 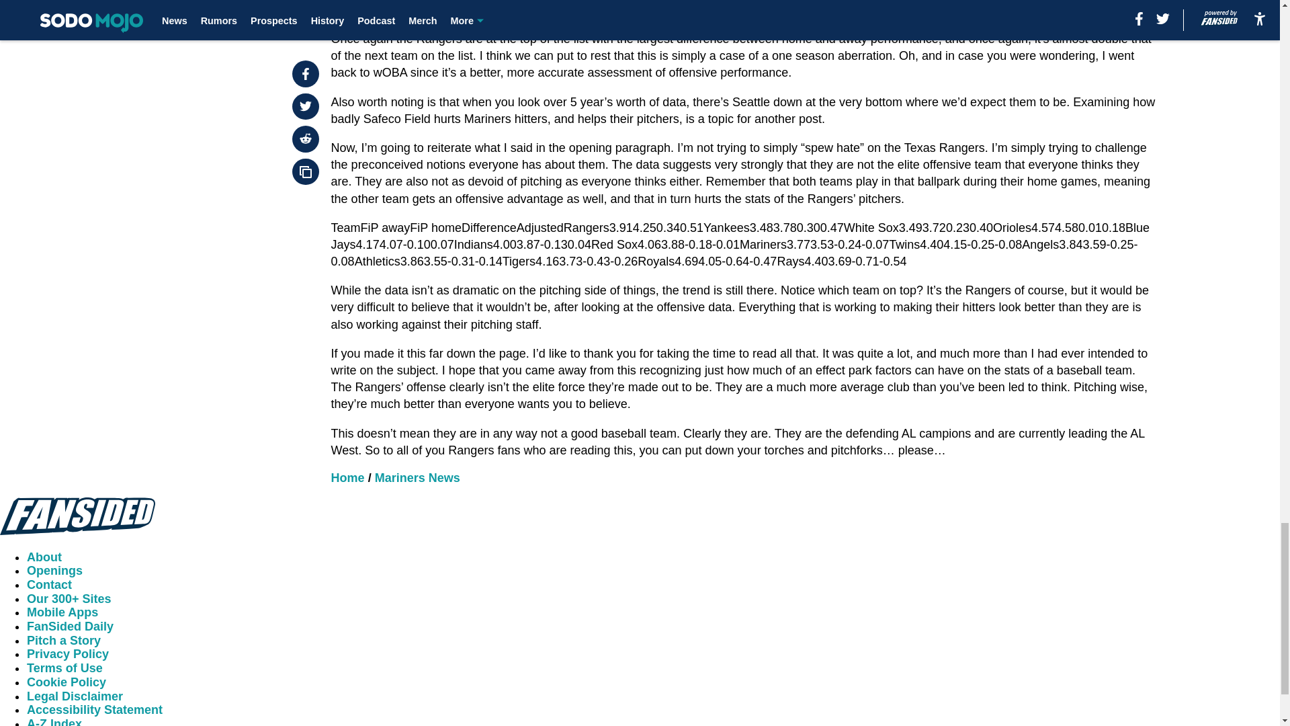 What do you see at coordinates (348, 477) in the screenshot?
I see `Home` at bounding box center [348, 477].